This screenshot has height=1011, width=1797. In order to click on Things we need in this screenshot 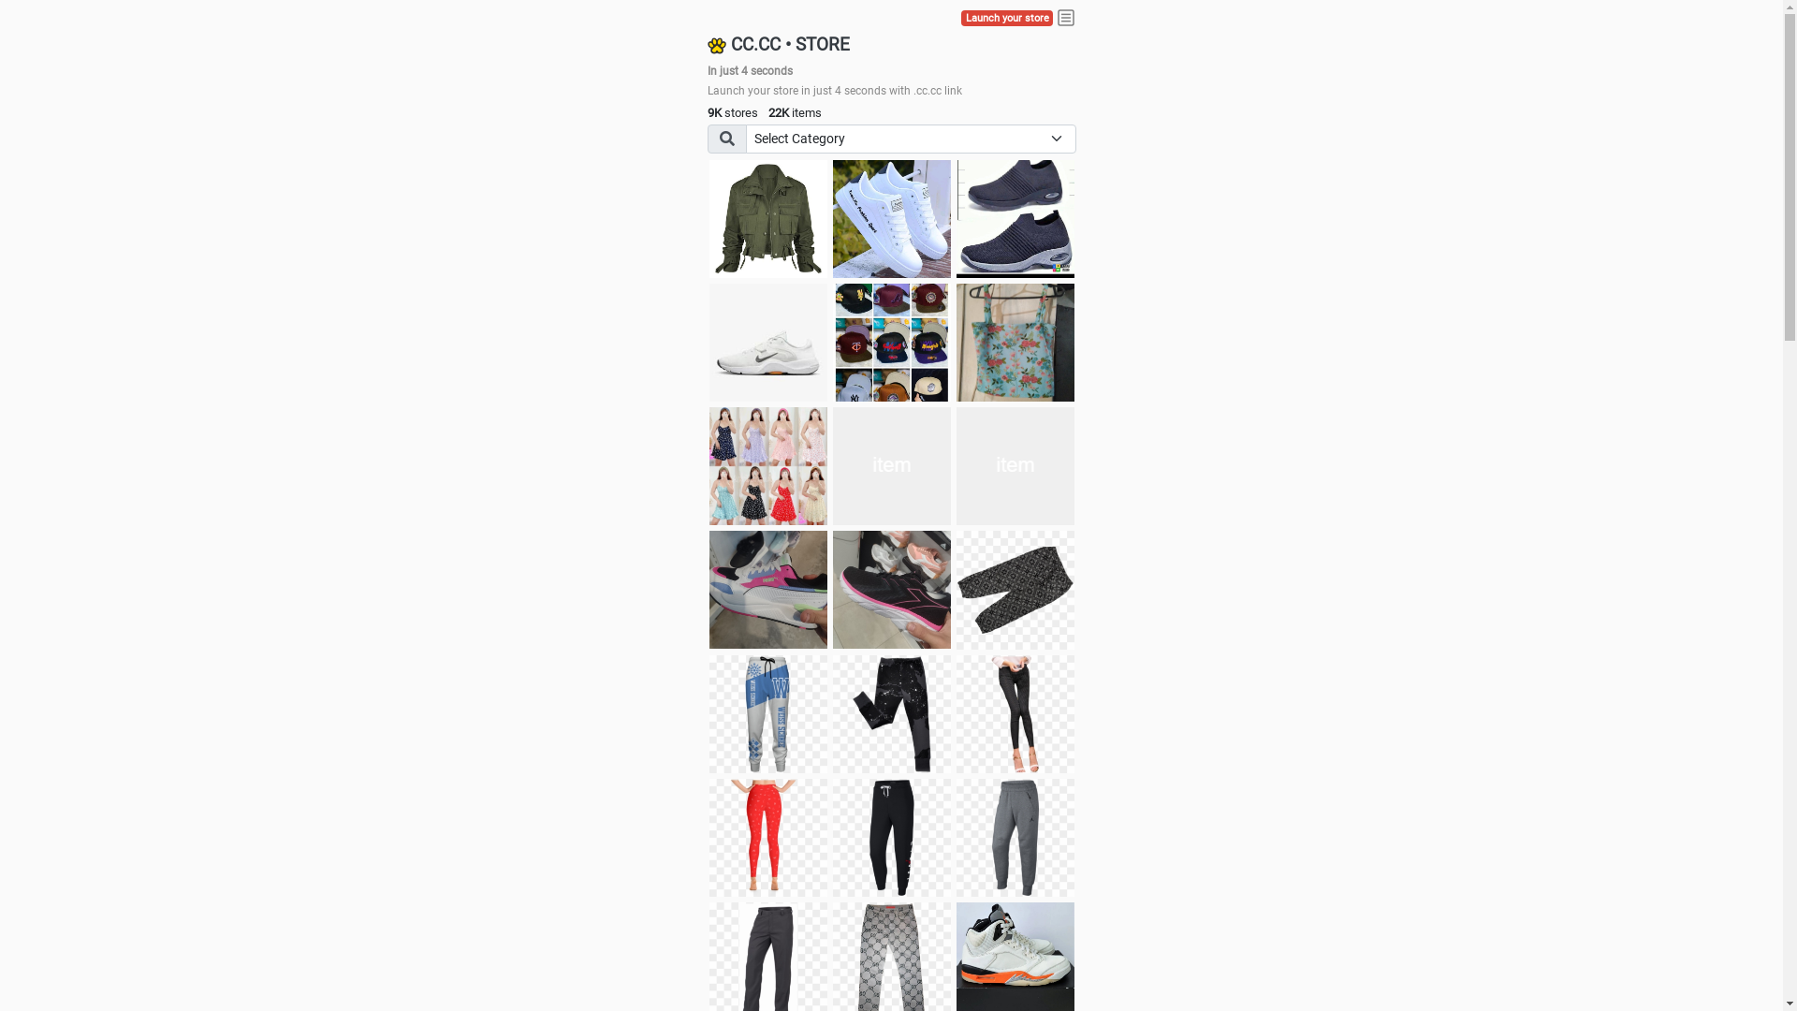, I will do `click(892, 343)`.